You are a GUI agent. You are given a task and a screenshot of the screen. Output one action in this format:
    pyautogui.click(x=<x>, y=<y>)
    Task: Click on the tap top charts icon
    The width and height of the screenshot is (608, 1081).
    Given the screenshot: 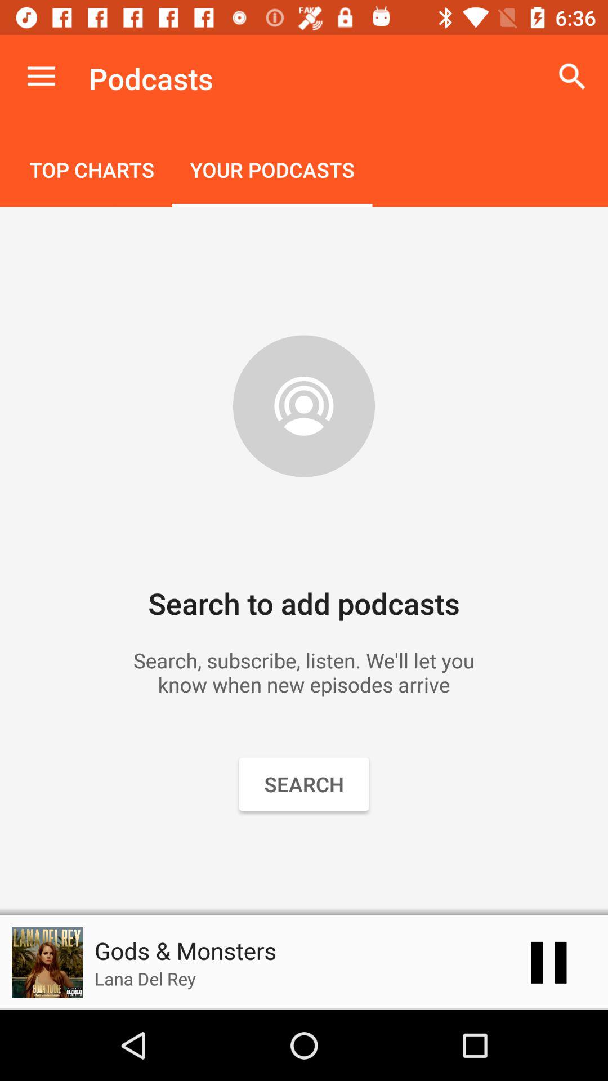 What is the action you would take?
    pyautogui.click(x=92, y=171)
    